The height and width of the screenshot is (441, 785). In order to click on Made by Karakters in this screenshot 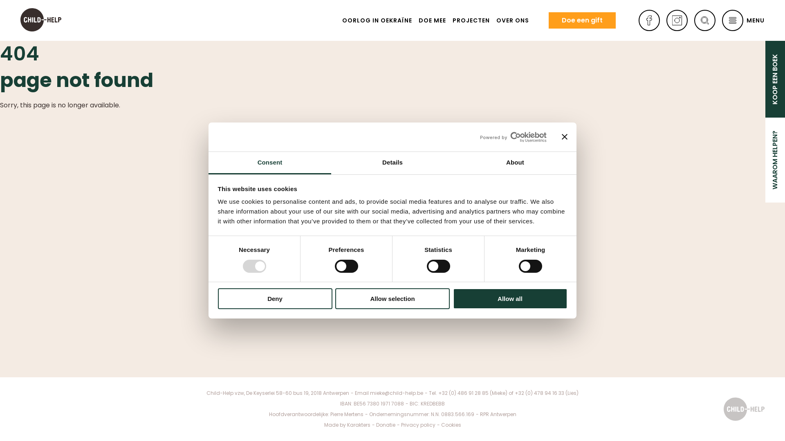, I will do `click(347, 425)`.